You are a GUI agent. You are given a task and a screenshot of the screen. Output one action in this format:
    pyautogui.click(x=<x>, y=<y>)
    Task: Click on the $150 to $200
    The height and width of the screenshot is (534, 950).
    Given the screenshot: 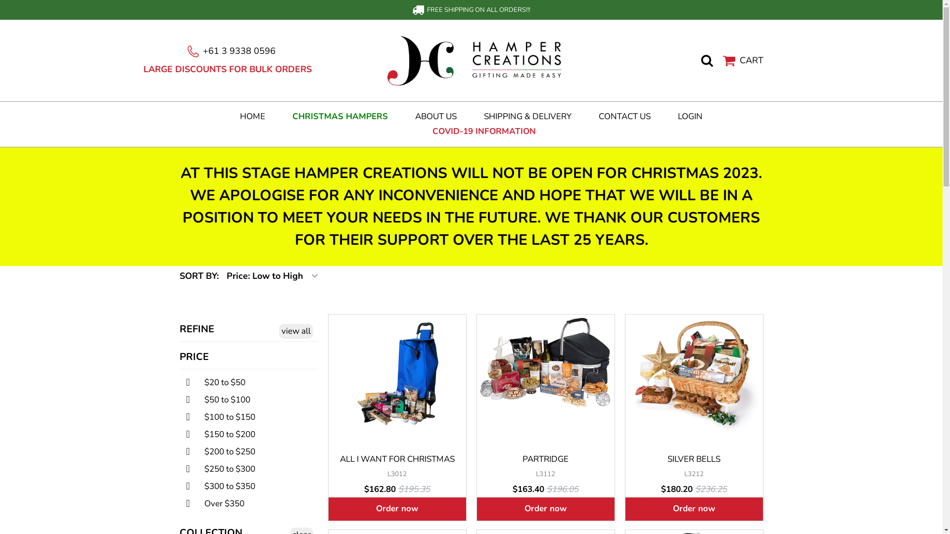 What is the action you would take?
    pyautogui.click(x=225, y=434)
    